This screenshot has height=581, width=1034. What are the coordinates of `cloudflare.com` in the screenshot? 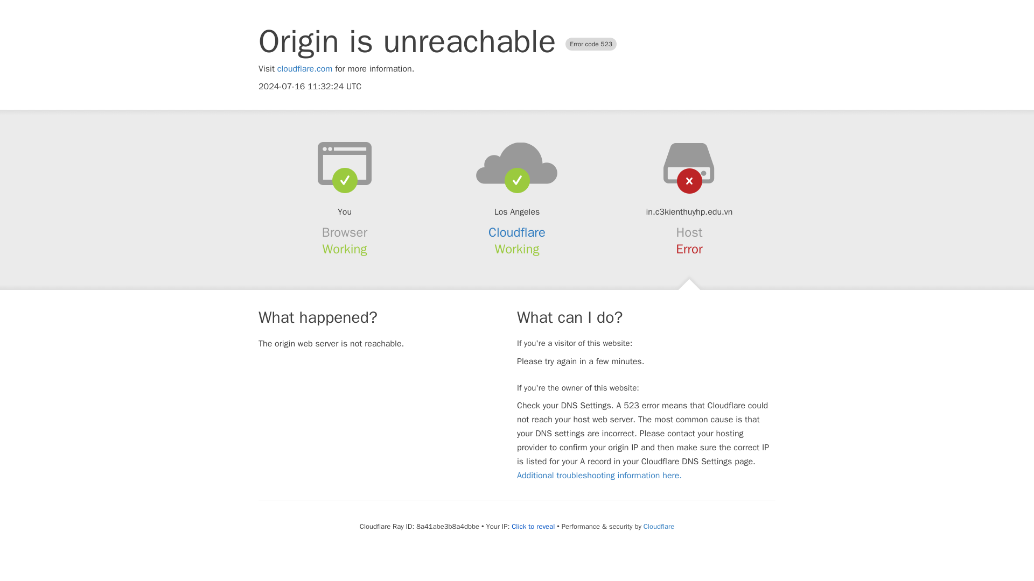 It's located at (305, 69).